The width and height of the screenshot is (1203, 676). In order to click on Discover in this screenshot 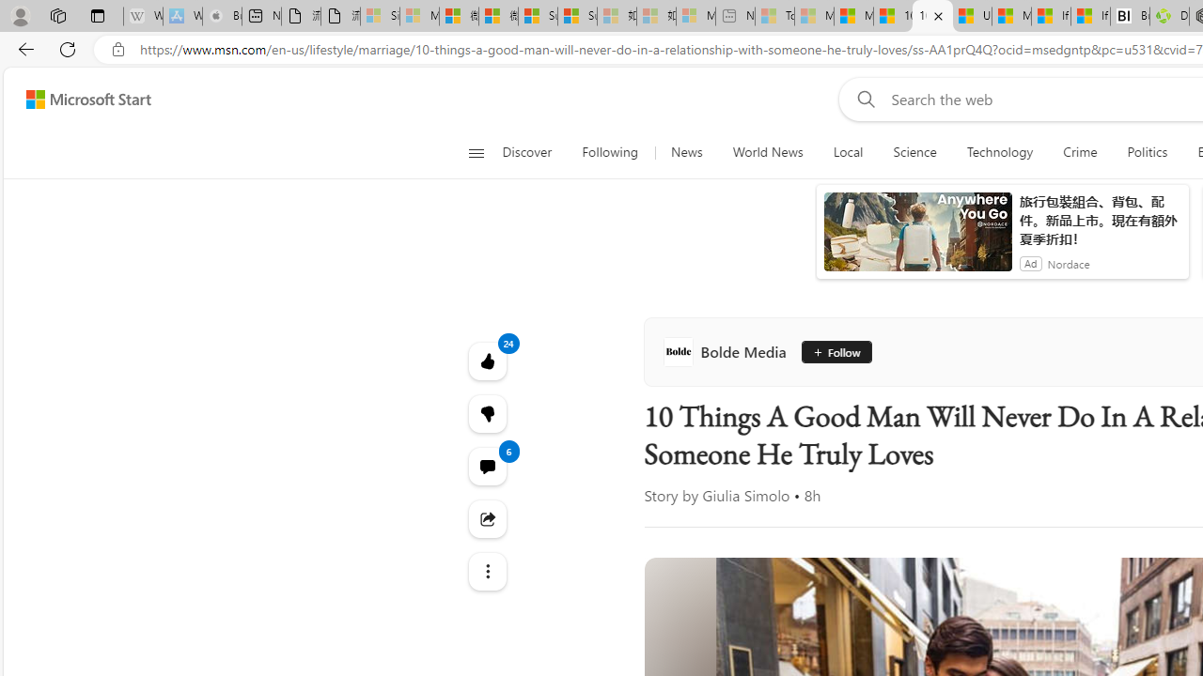, I will do `click(534, 152)`.